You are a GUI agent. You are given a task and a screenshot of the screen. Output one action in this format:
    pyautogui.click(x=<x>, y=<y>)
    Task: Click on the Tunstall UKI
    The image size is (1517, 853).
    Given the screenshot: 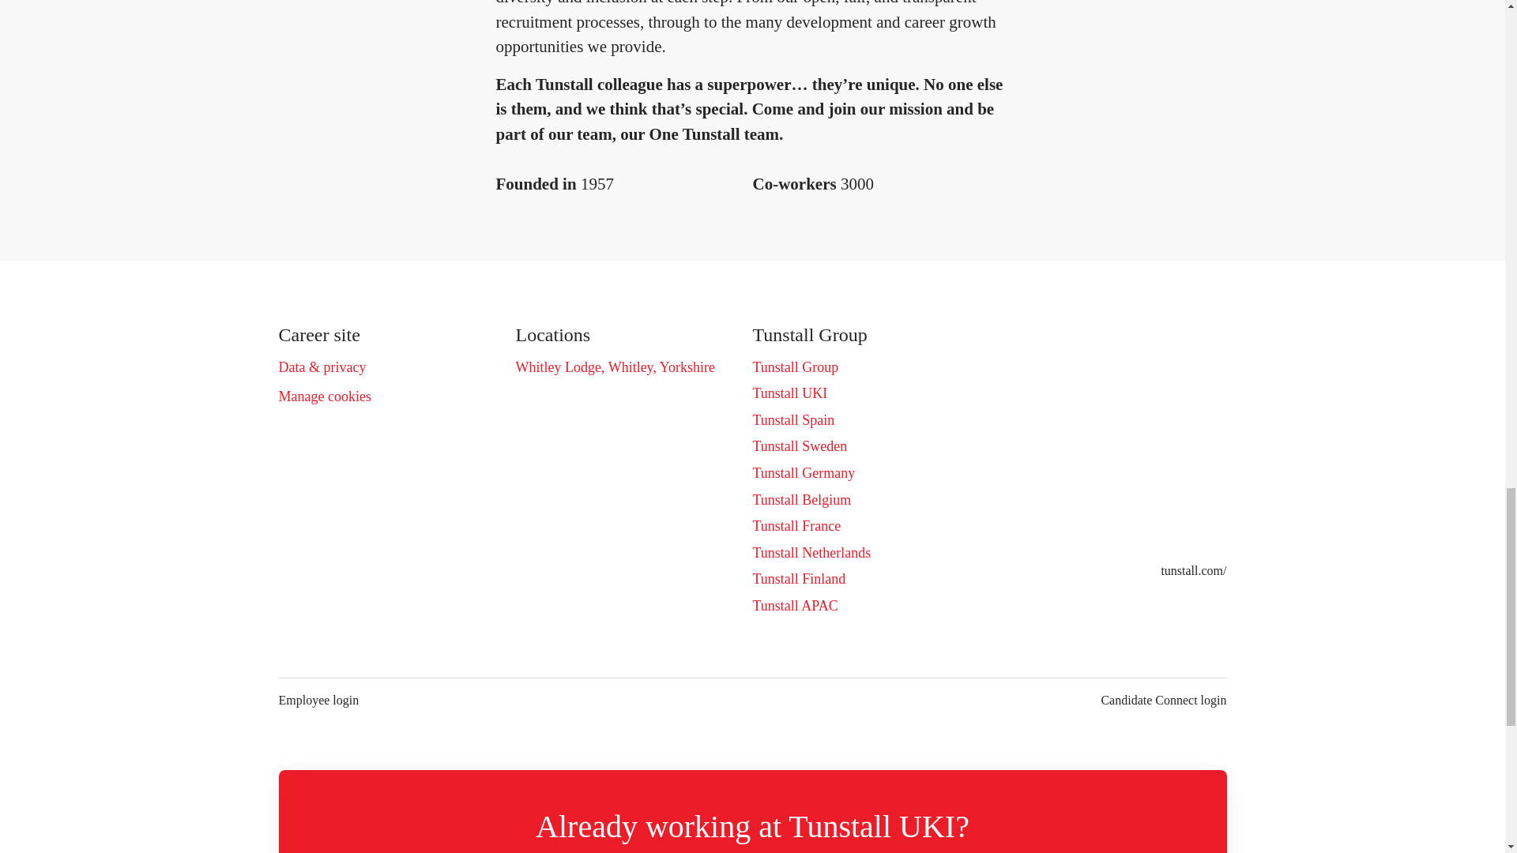 What is the action you would take?
    pyautogui.click(x=789, y=393)
    